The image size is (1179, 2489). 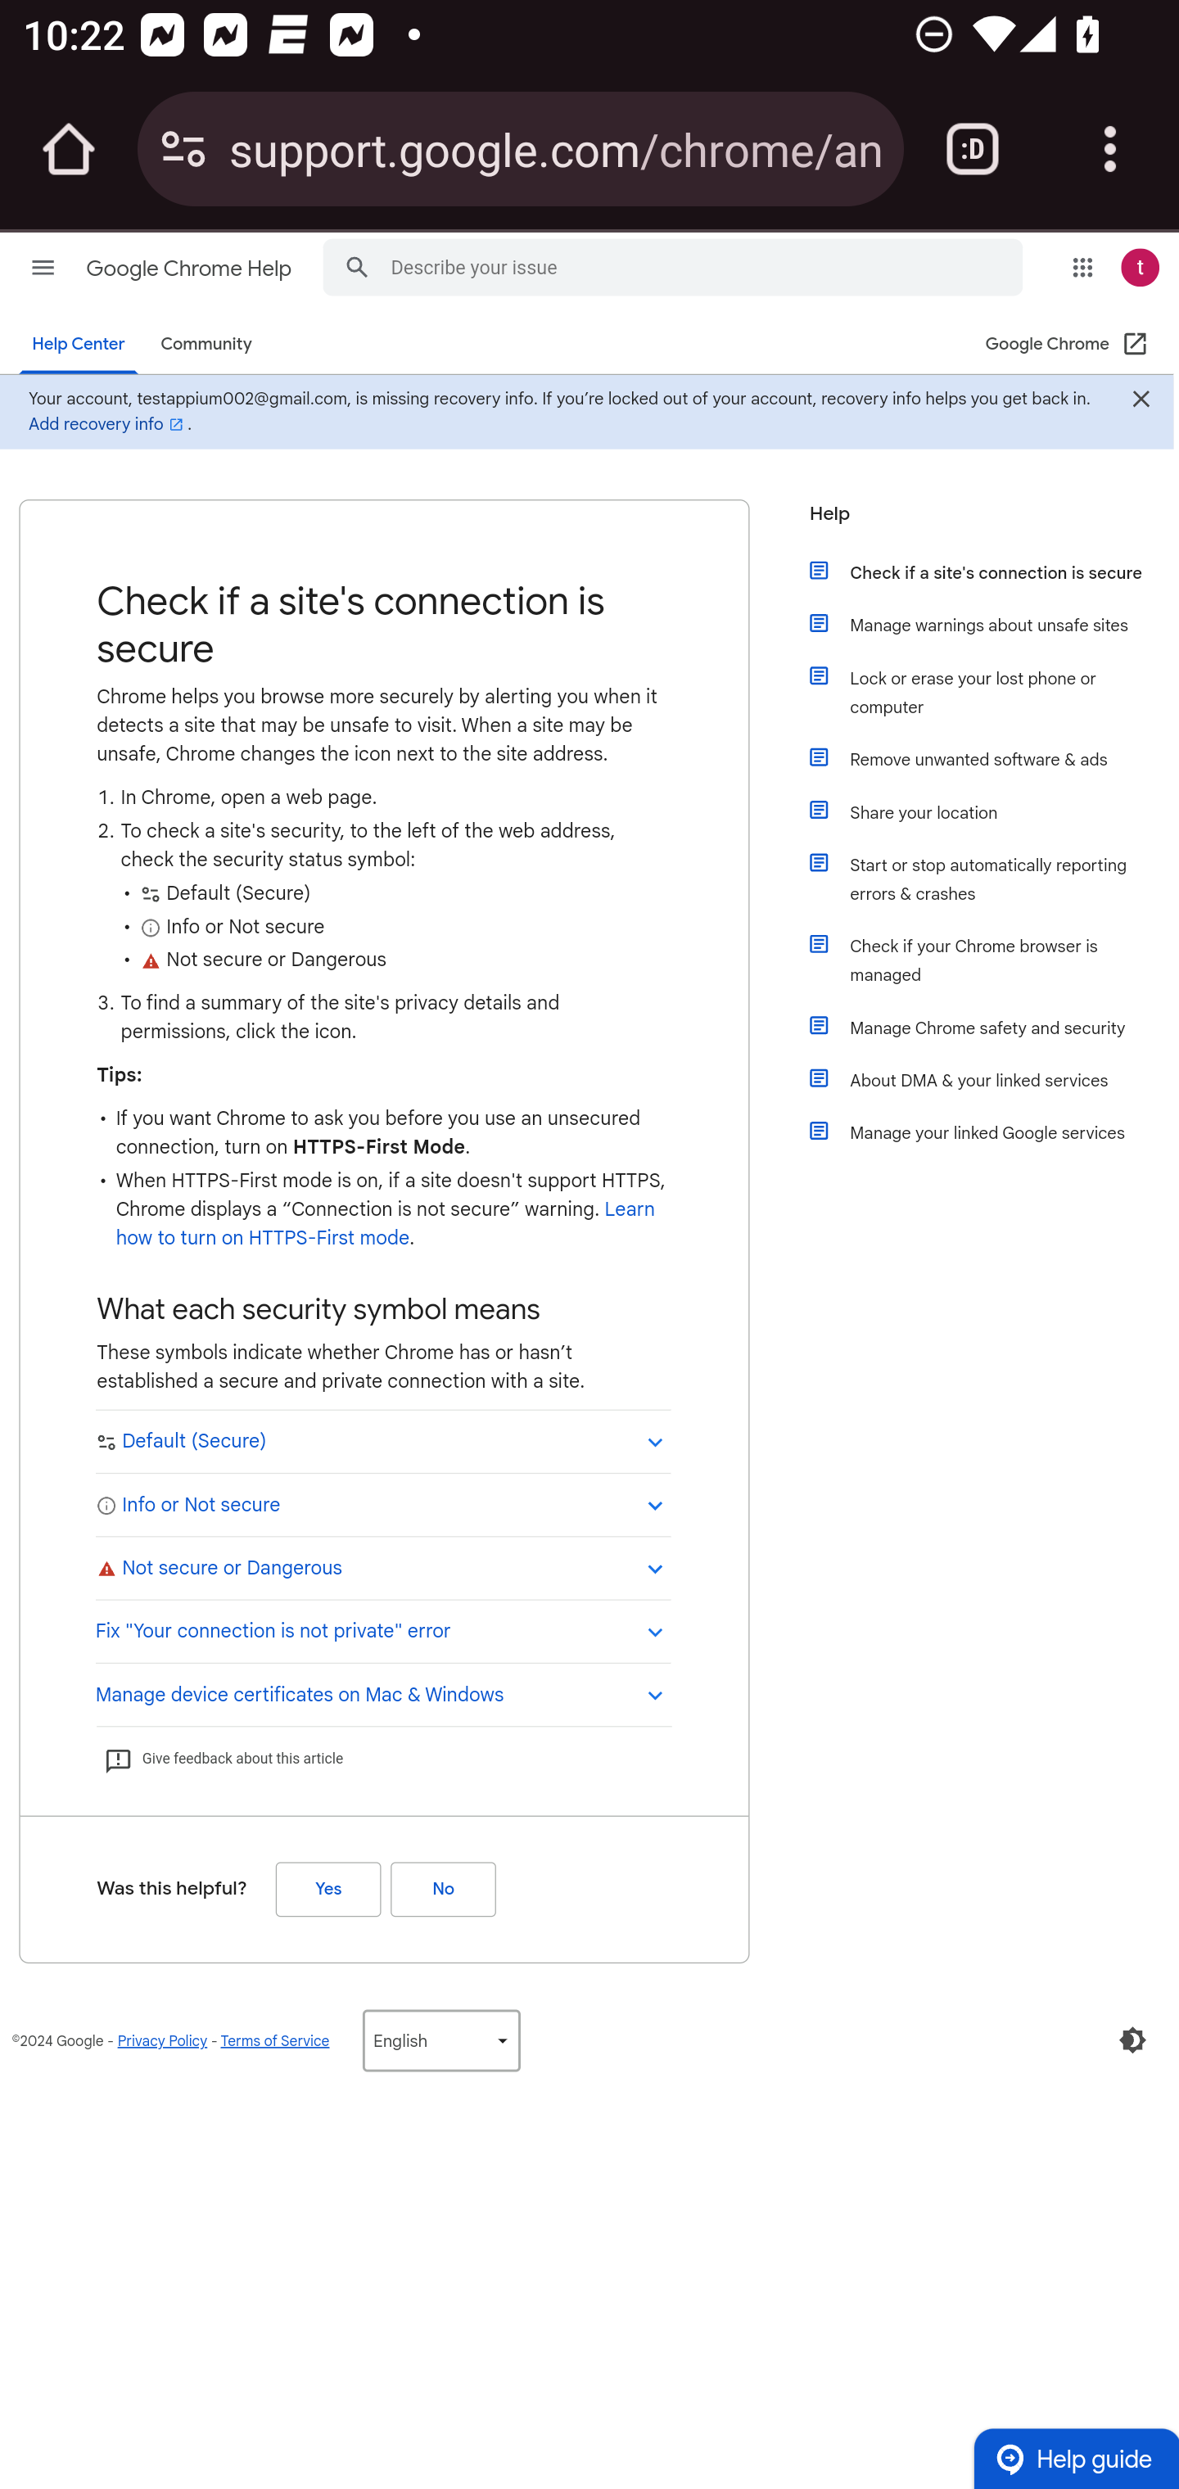 I want to click on Google apps, so click(x=1082, y=267).